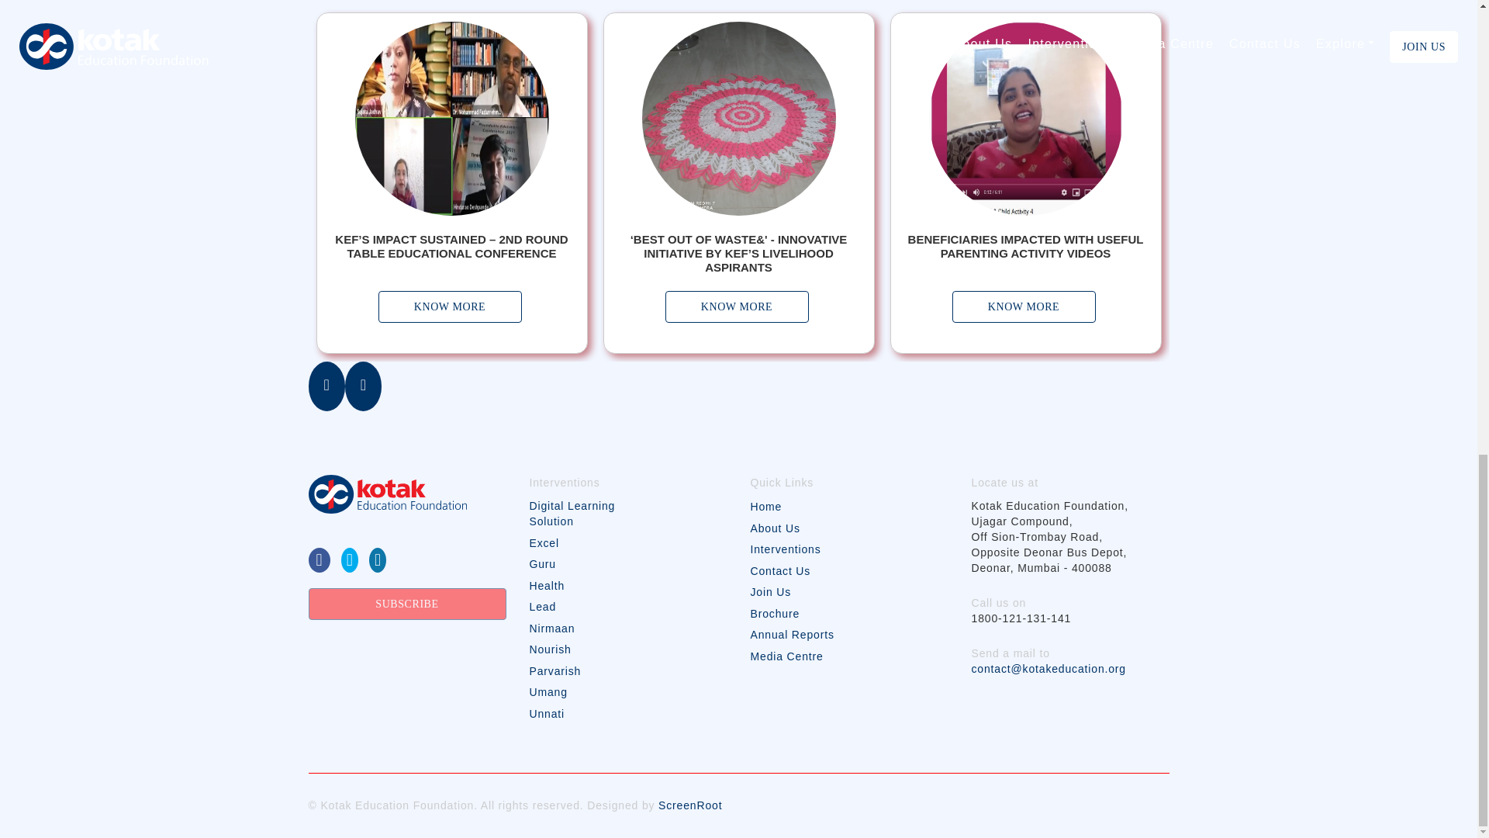 Image resolution: width=1489 pixels, height=838 pixels. I want to click on Digital Learning Solution, so click(575, 513).